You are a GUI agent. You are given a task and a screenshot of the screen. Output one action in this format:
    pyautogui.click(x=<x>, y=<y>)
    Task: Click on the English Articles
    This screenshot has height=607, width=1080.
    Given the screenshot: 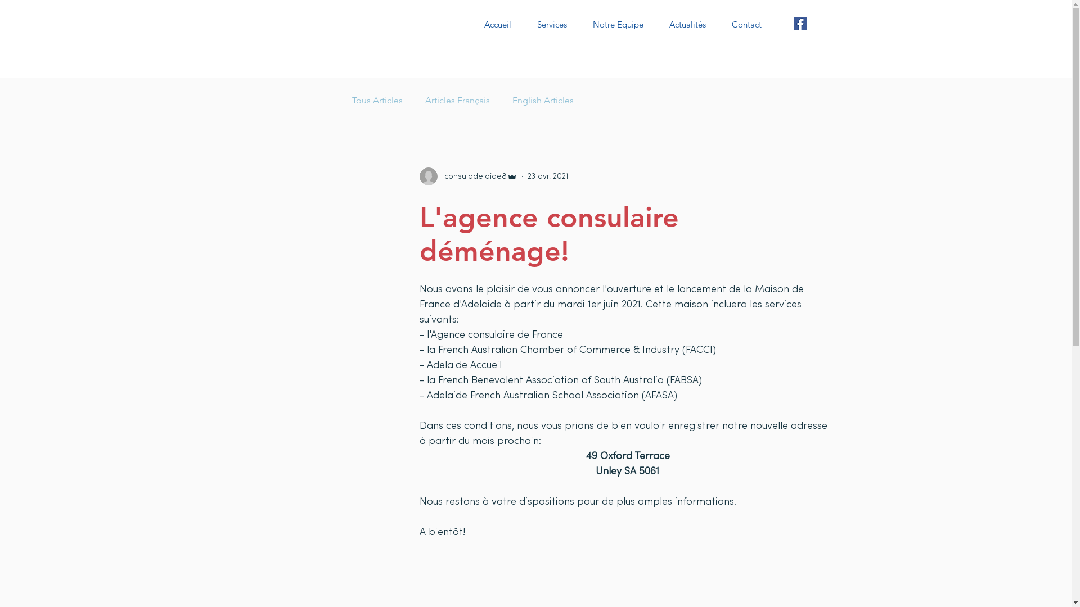 What is the action you would take?
    pyautogui.click(x=542, y=99)
    